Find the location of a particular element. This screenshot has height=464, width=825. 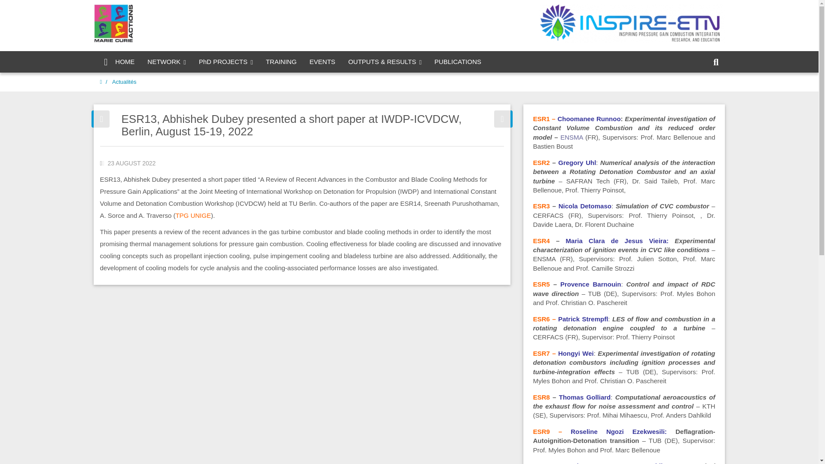

  HOME is located at coordinates (117, 61).